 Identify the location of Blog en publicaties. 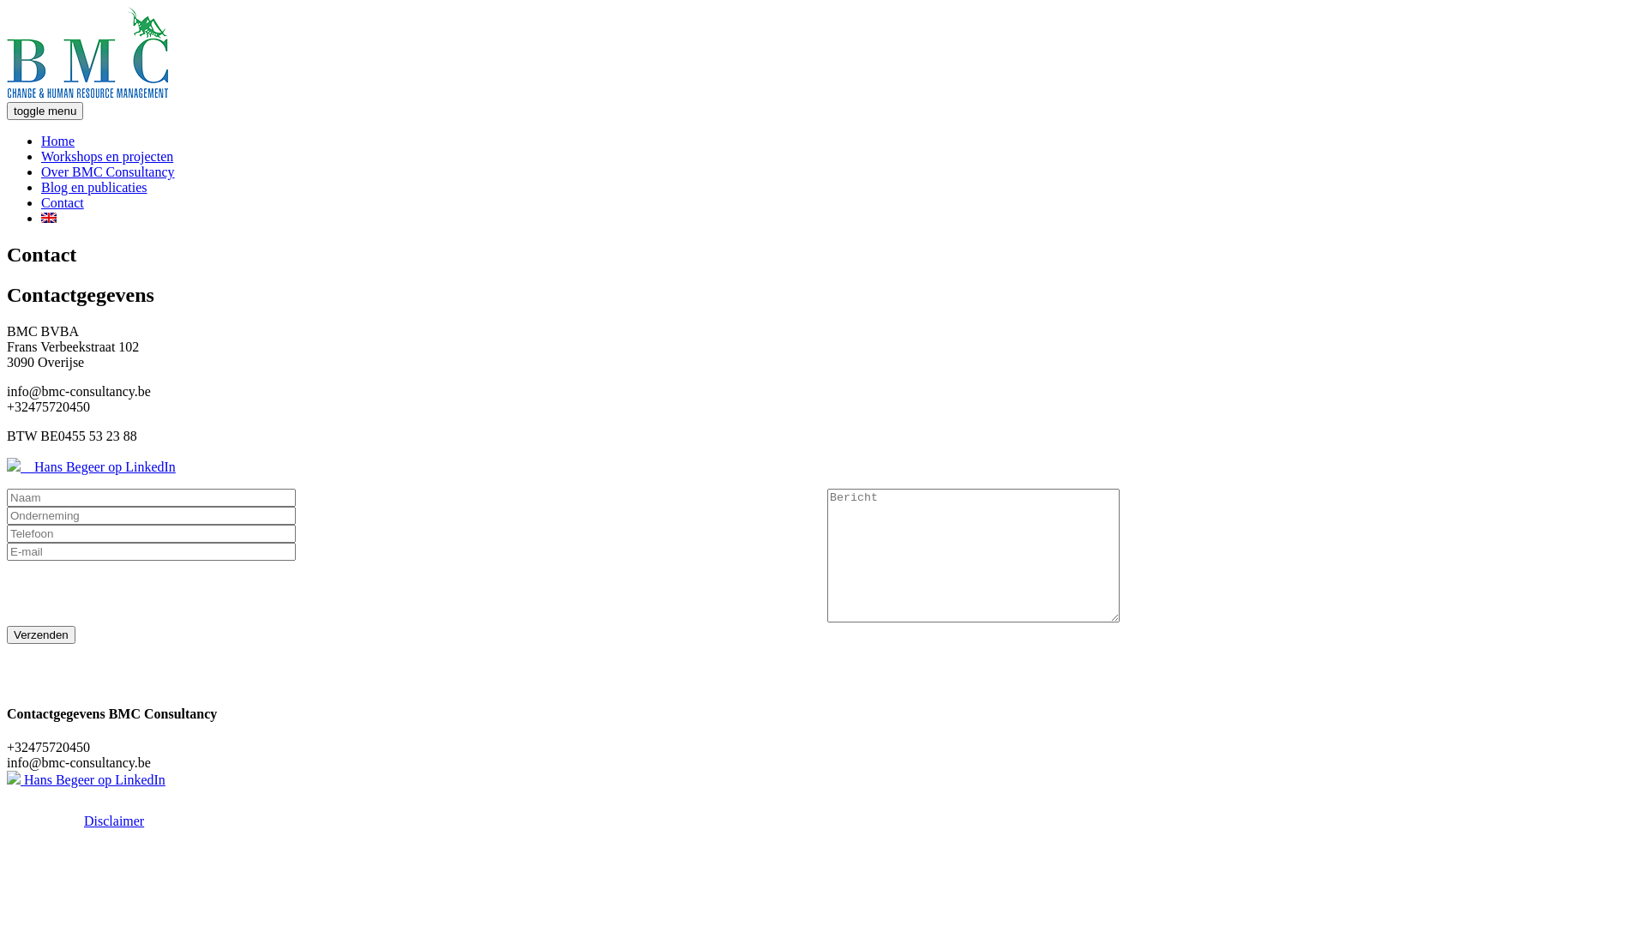
(94, 187).